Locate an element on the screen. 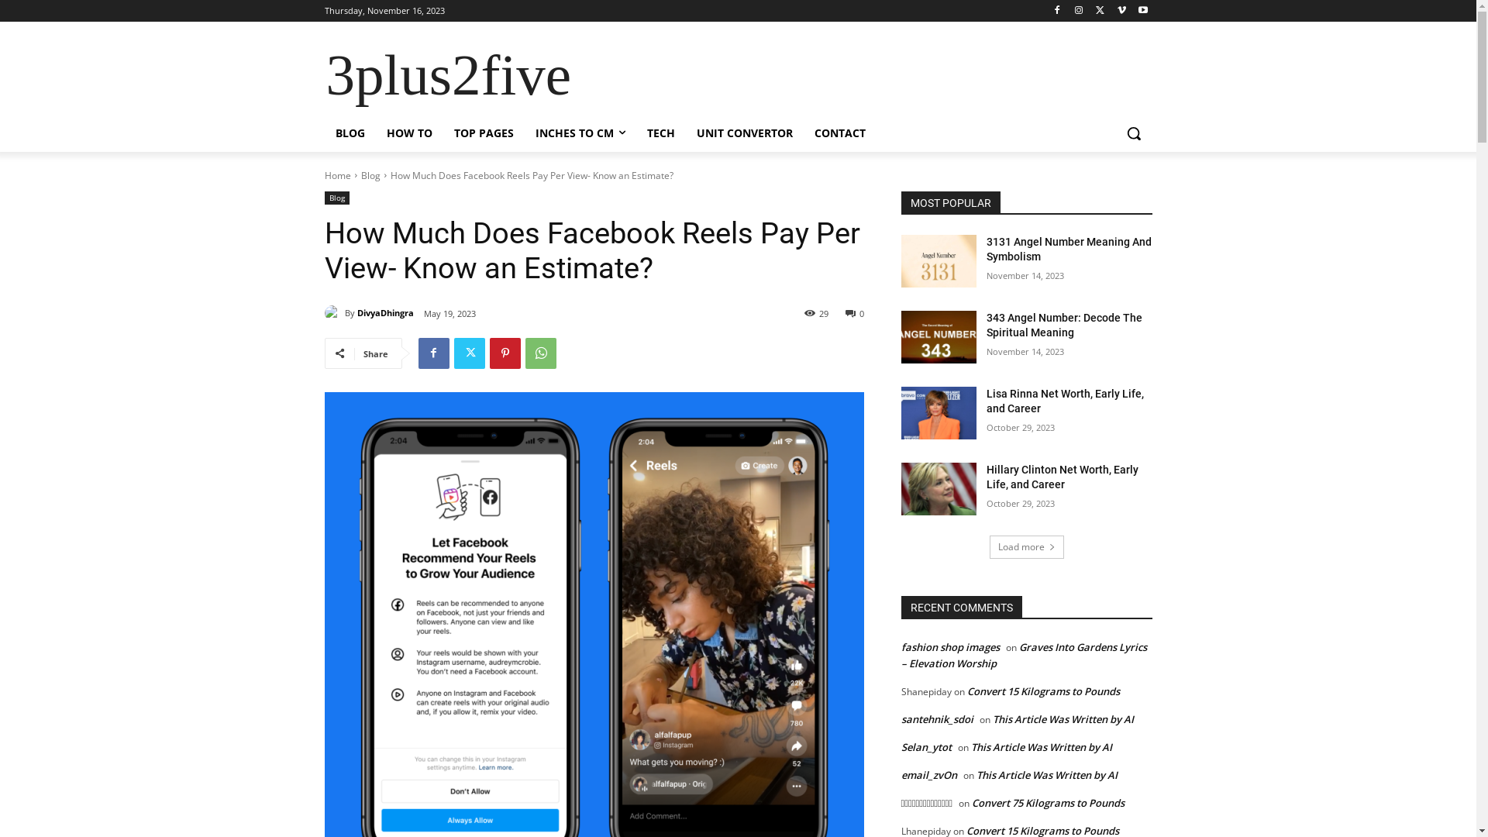 This screenshot has width=1488, height=837. 3131 Angel Number Meaning And Symbolism is located at coordinates (938, 260).